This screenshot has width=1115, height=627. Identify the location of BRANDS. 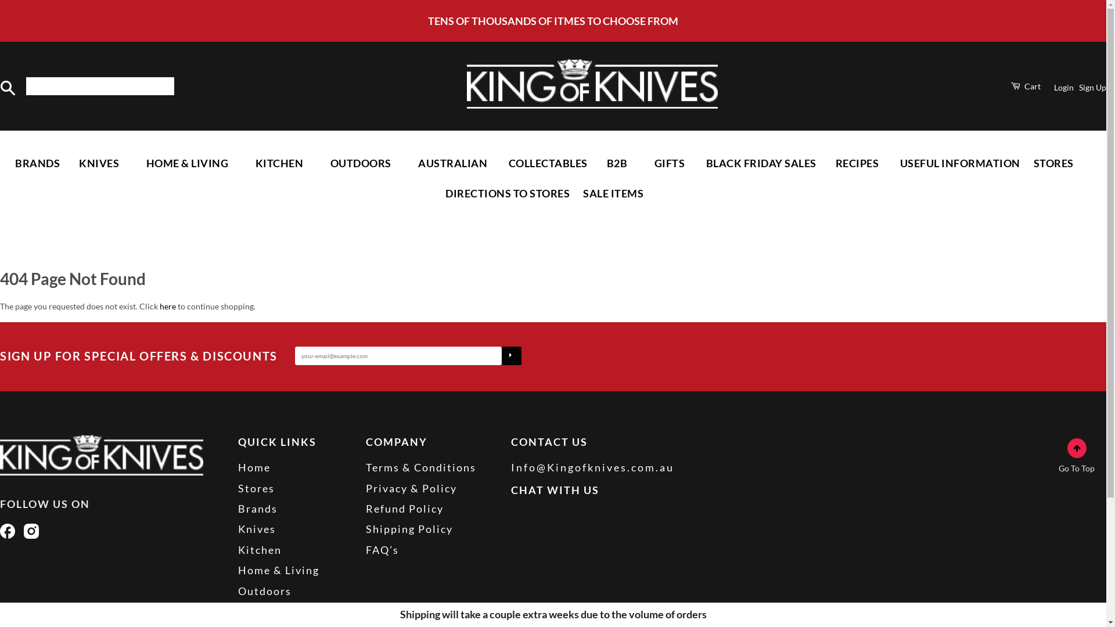
(37, 163).